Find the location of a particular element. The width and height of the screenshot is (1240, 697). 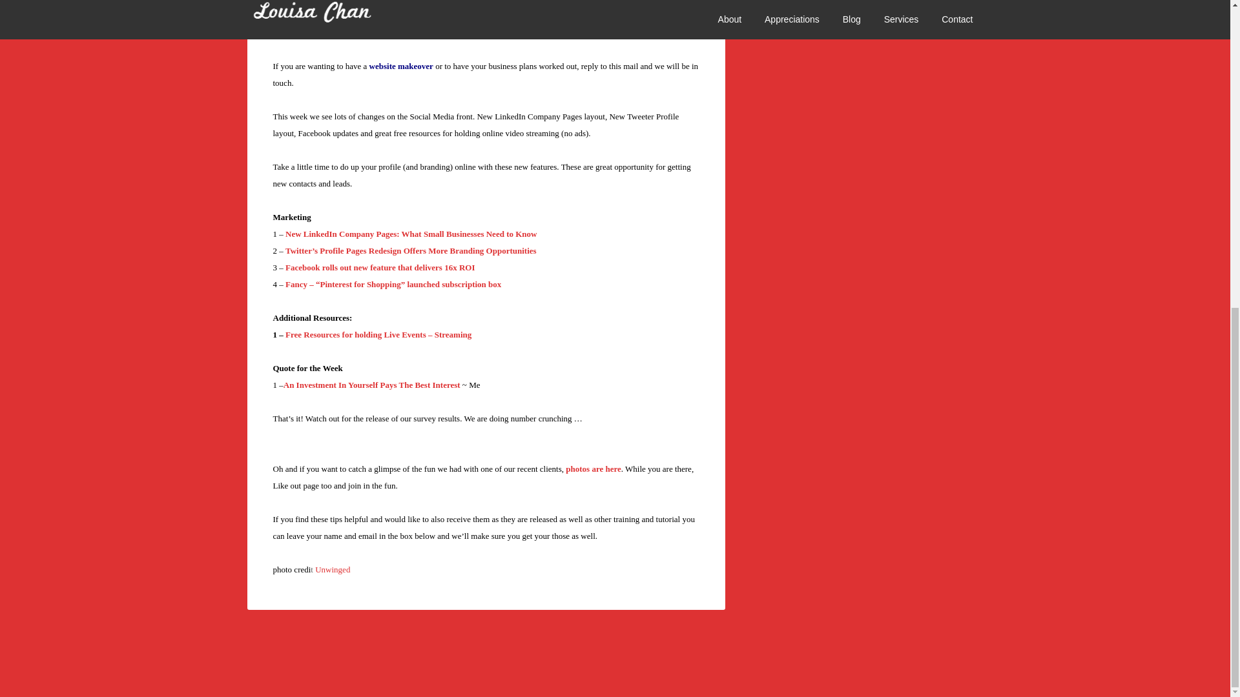

An Investment In Yourself Pays The Best Interest is located at coordinates (372, 385).